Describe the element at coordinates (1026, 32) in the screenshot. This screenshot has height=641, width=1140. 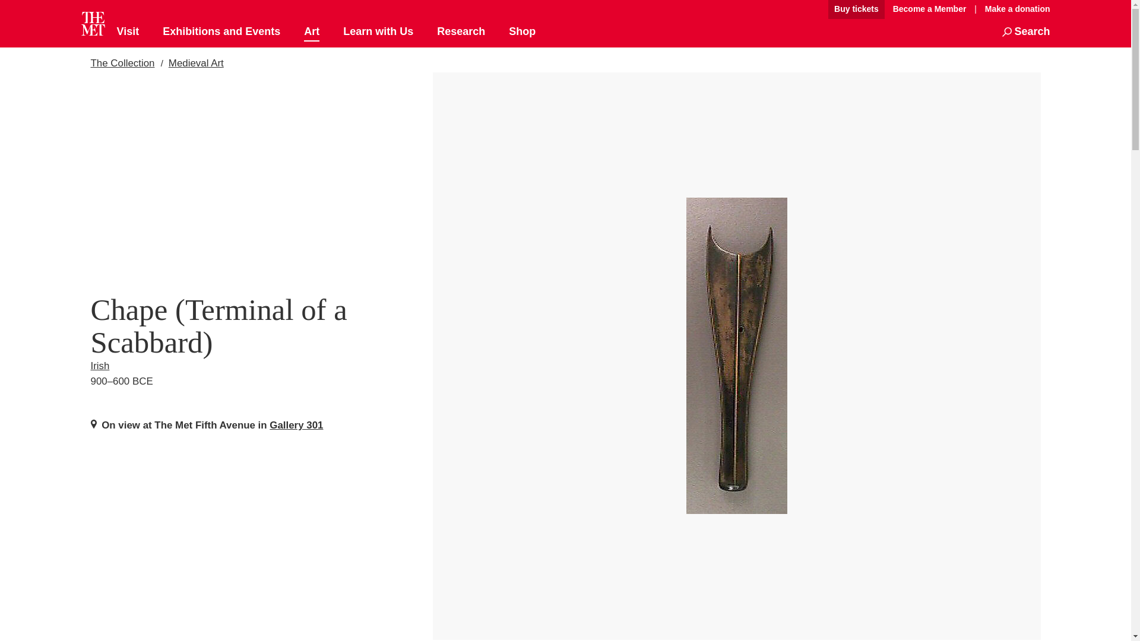
I see `Search` at that location.